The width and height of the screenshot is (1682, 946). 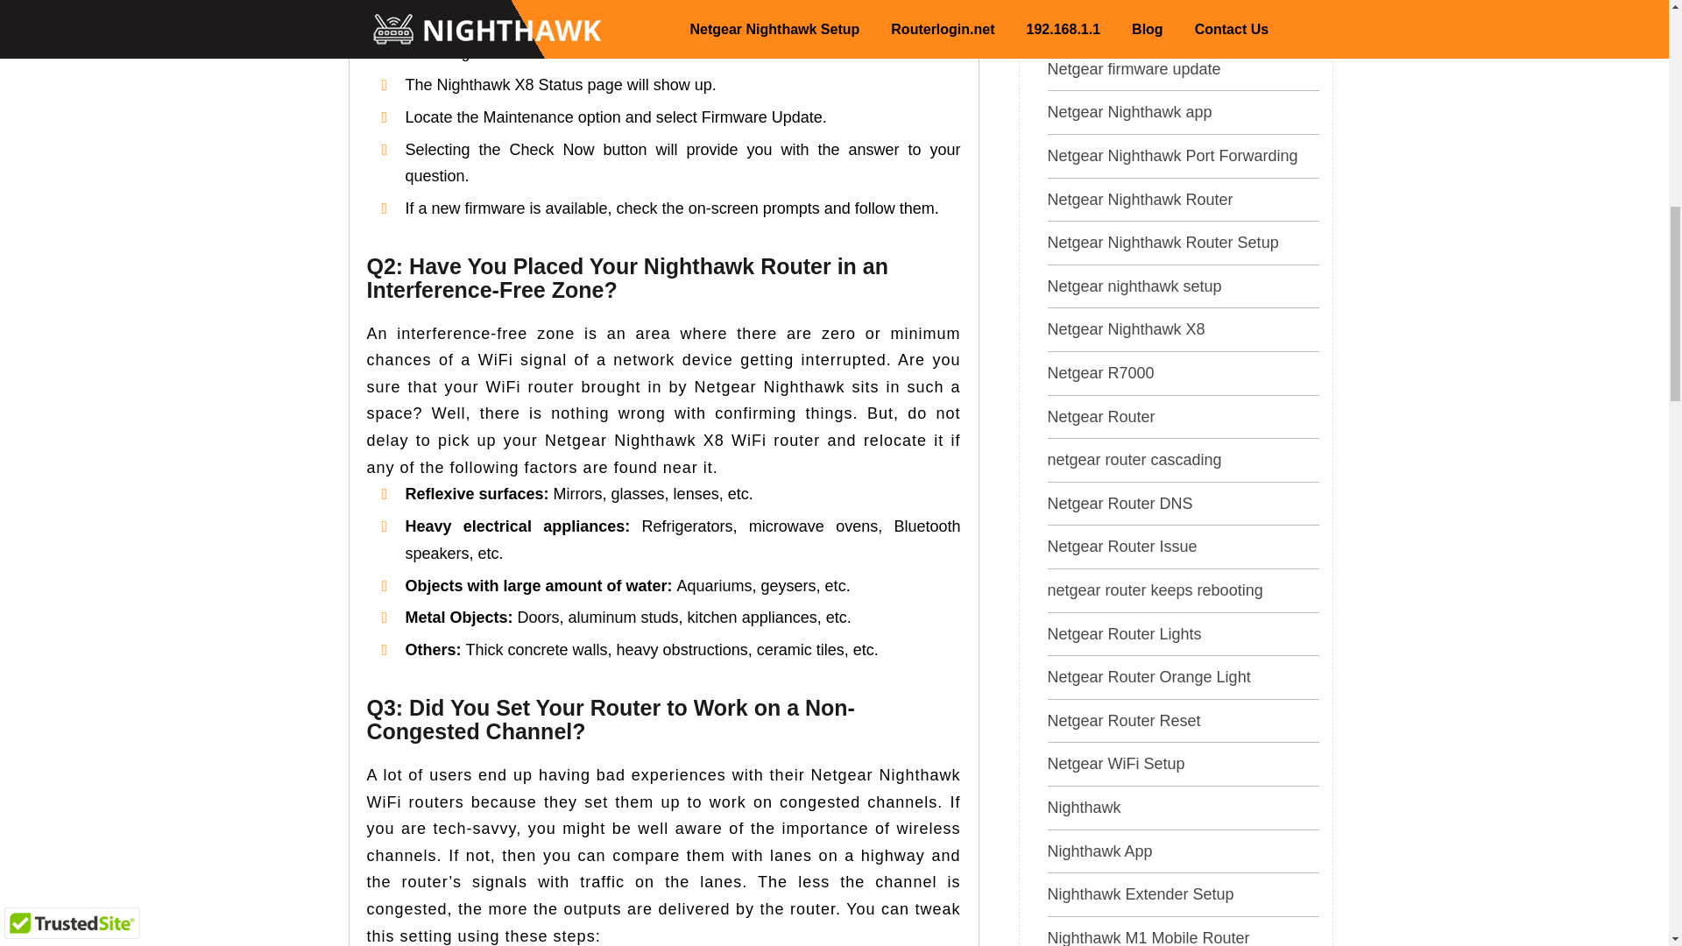 I want to click on Netgear Nighthawk Router Setup, so click(x=1163, y=242).